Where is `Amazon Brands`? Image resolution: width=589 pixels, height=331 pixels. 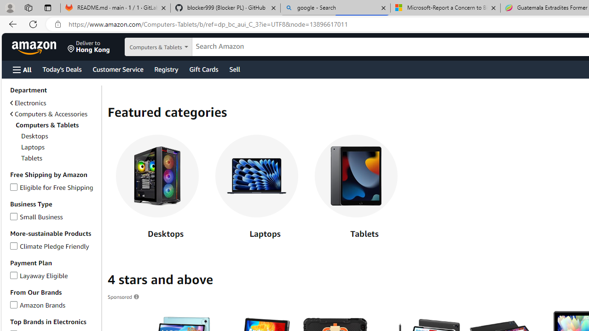
Amazon Brands is located at coordinates (14, 303).